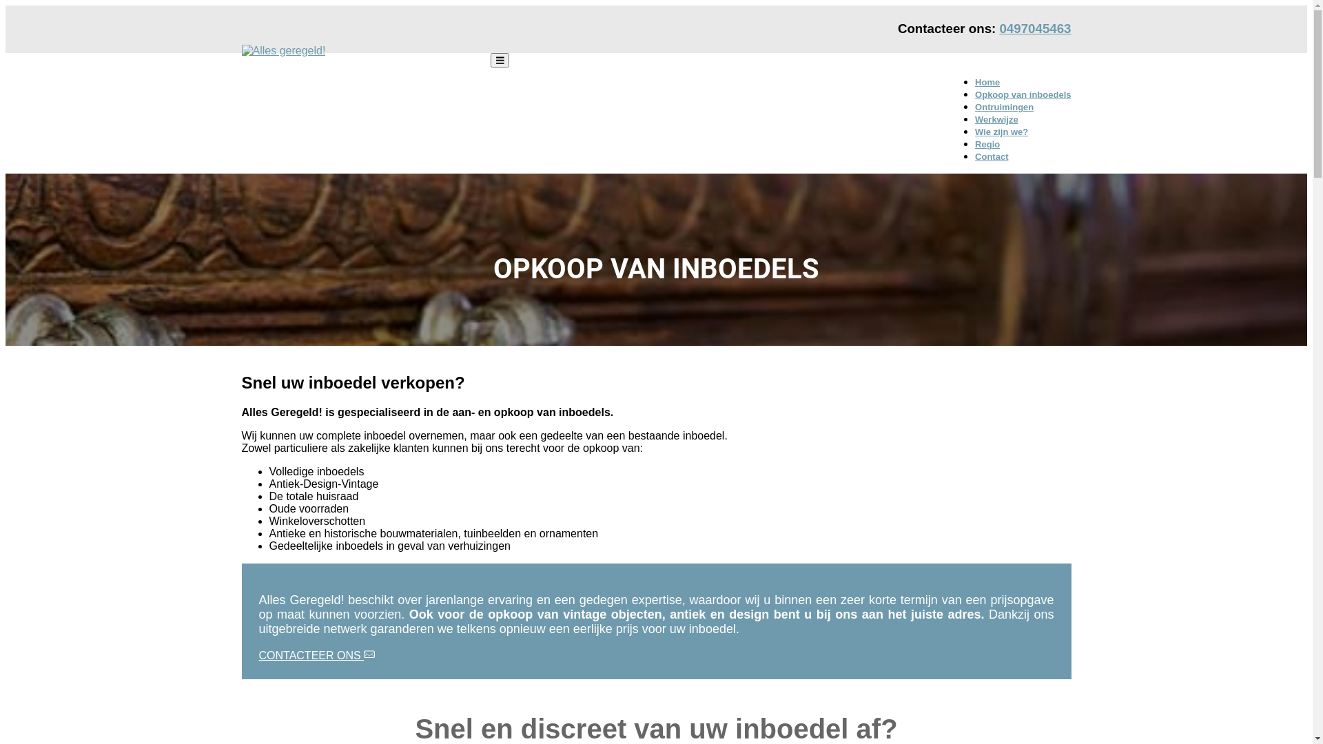 This screenshot has width=1323, height=744. Describe the element at coordinates (317, 656) in the screenshot. I see `CONTACTEER ONS` at that location.